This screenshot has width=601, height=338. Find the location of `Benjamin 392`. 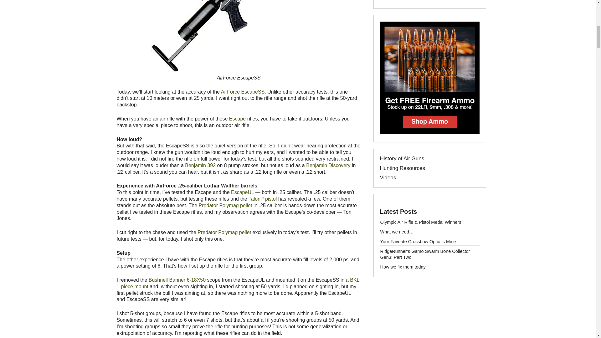

Benjamin 392 is located at coordinates (200, 165).